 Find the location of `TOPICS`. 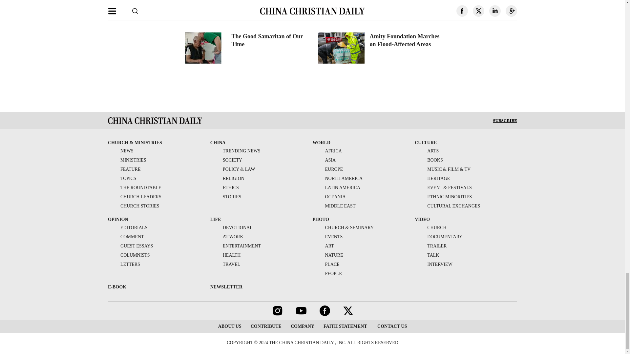

TOPICS is located at coordinates (122, 178).